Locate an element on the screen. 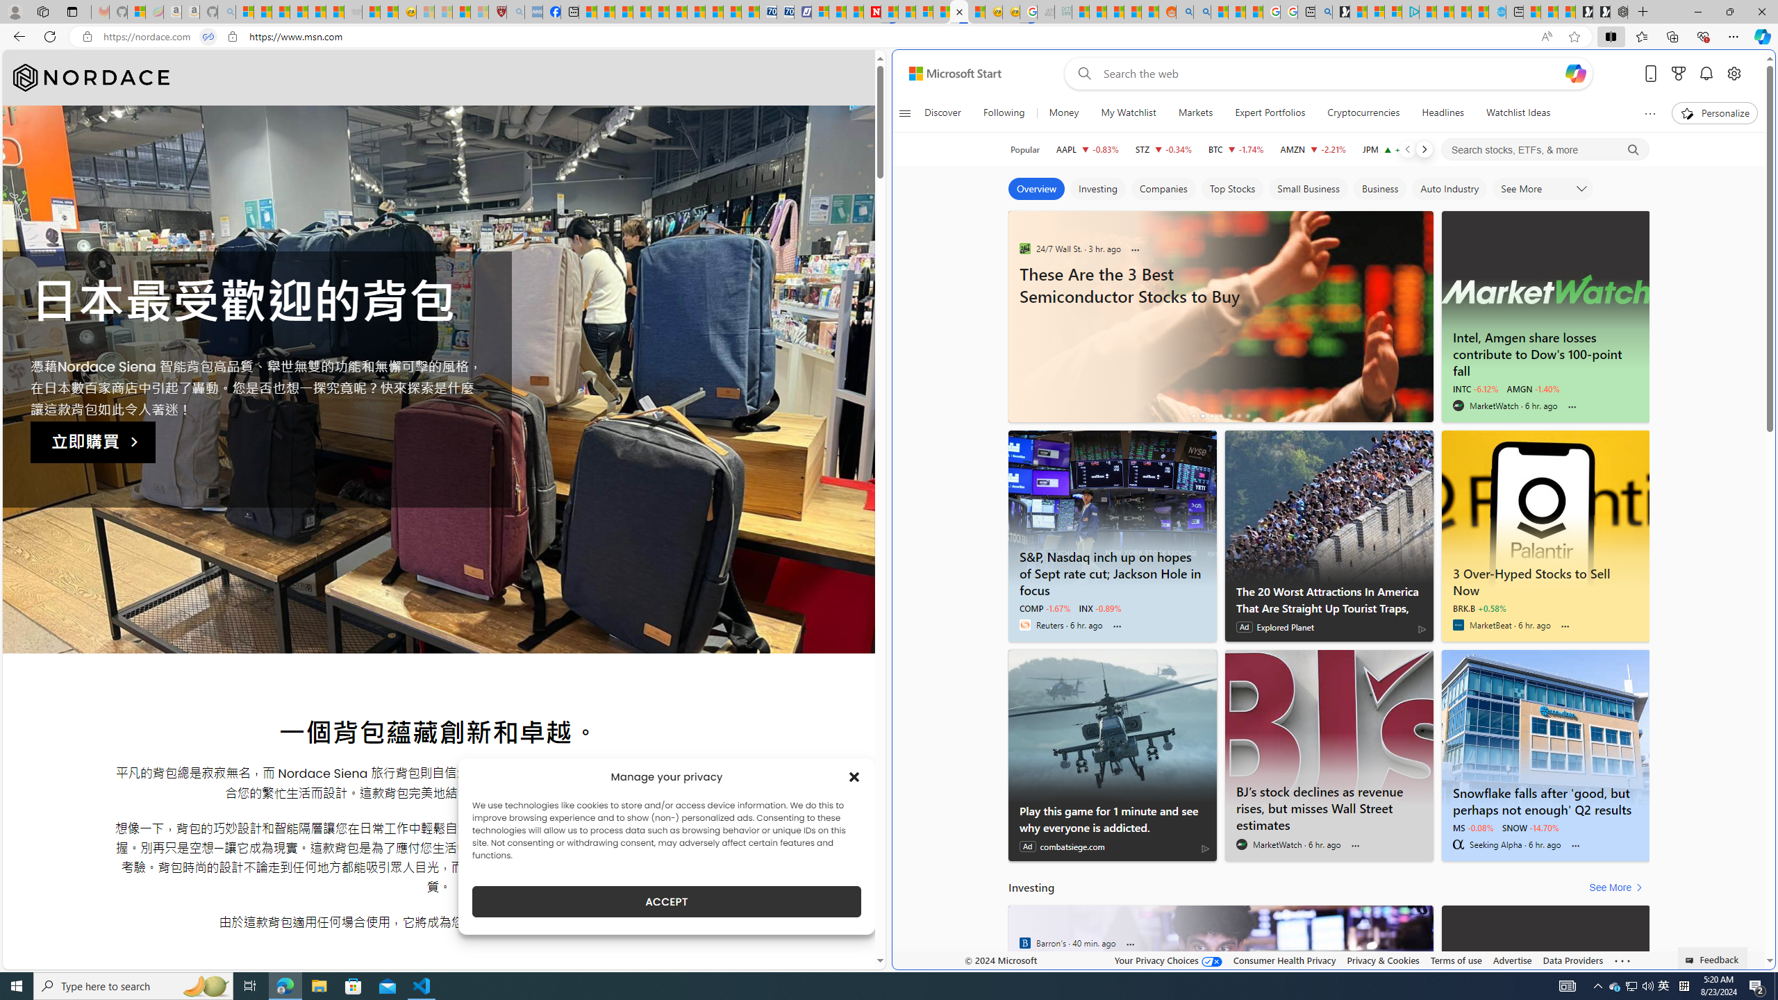 Image resolution: width=1778 pixels, height=1000 pixels. MarketBeat is located at coordinates (1457, 625).